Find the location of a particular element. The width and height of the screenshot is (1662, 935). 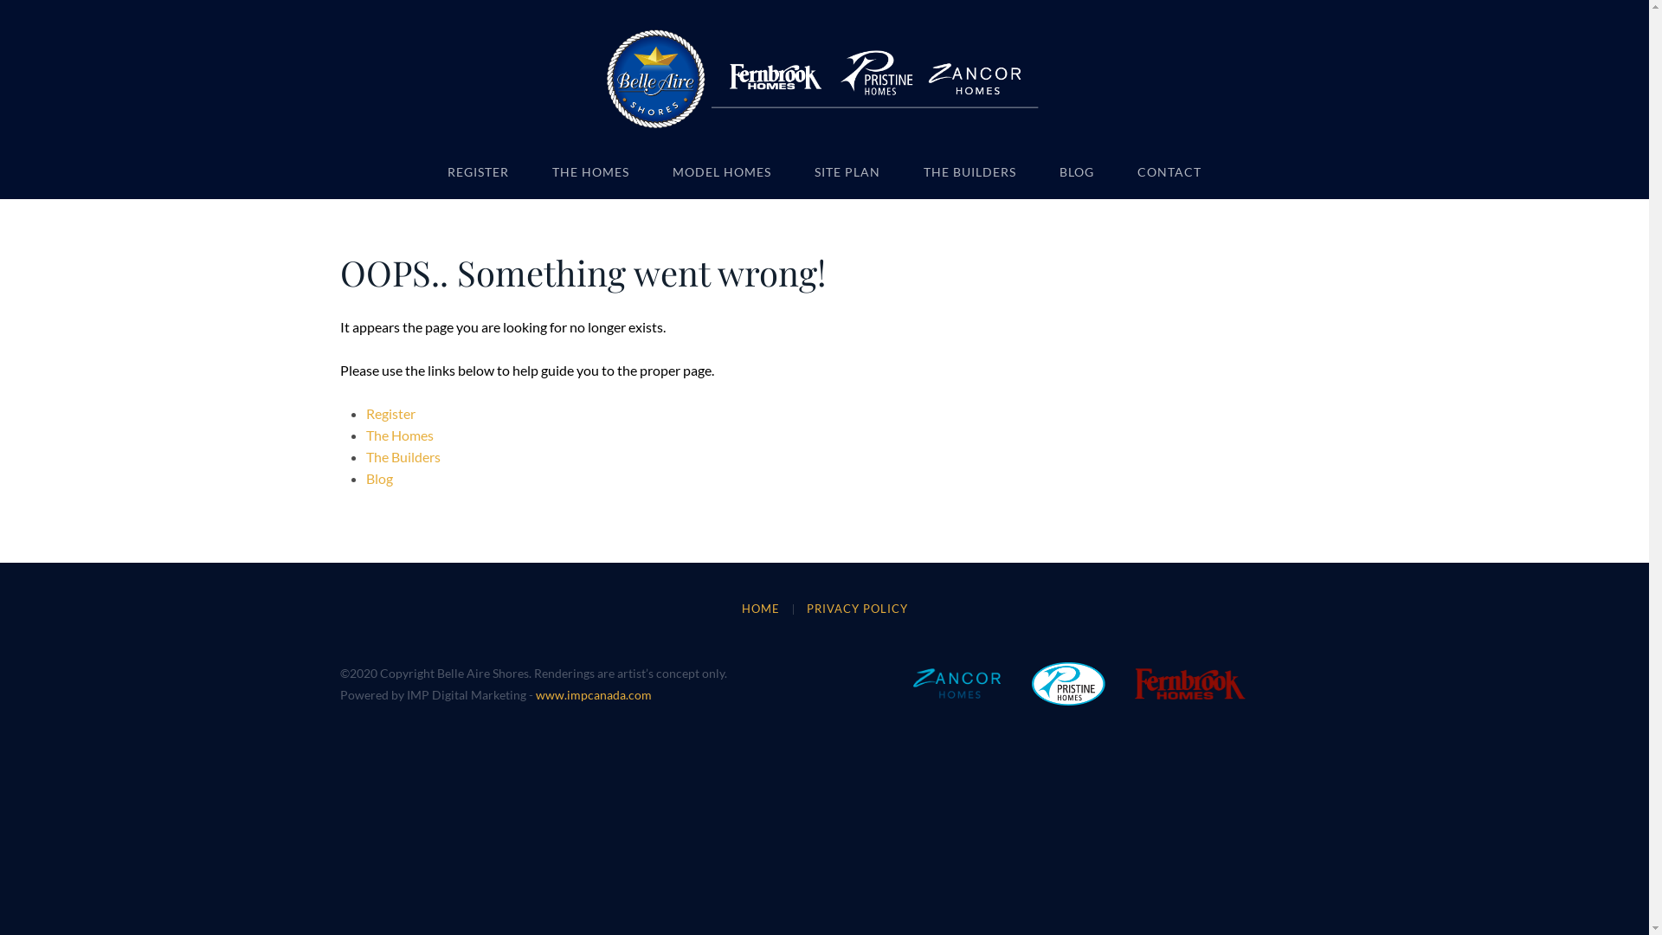

REGISTER is located at coordinates (478, 172).